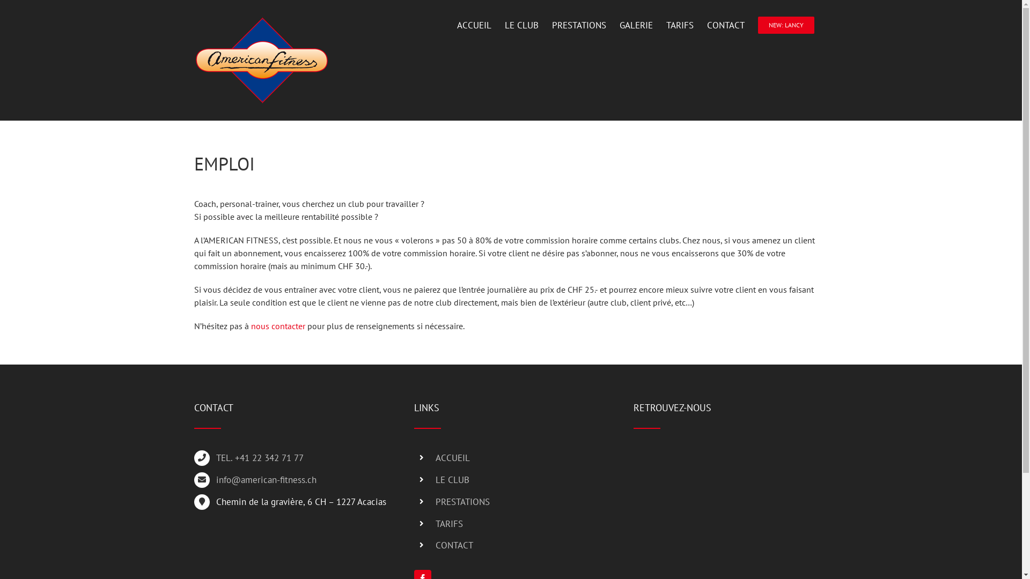 The width and height of the screenshot is (1030, 579). Describe the element at coordinates (303, 458) in the screenshot. I see `TEL. +41 22 342 71 77` at that location.